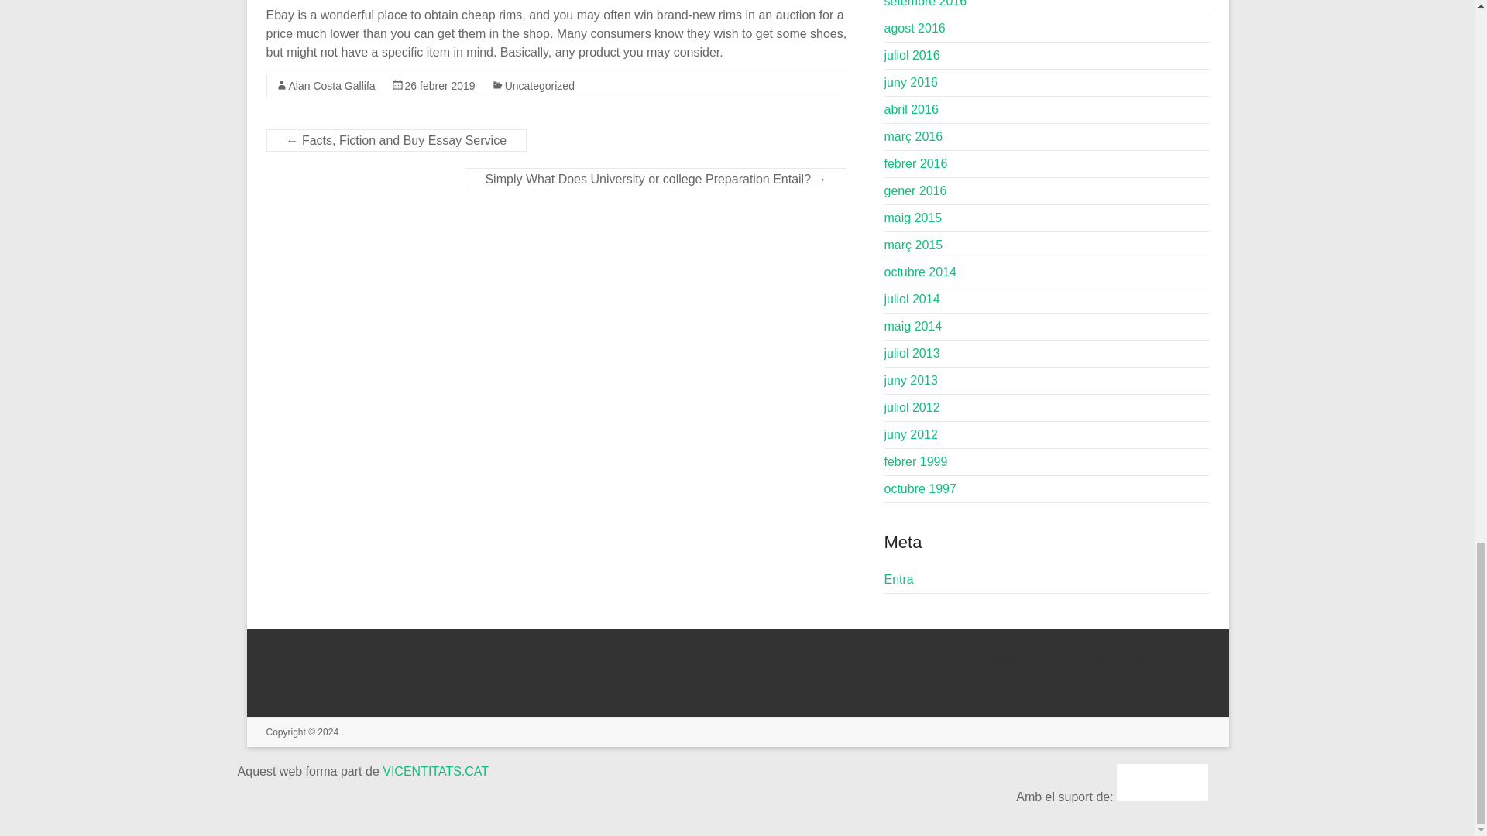 The width and height of the screenshot is (1487, 836). I want to click on Alan Costa Gallifa, so click(331, 85).